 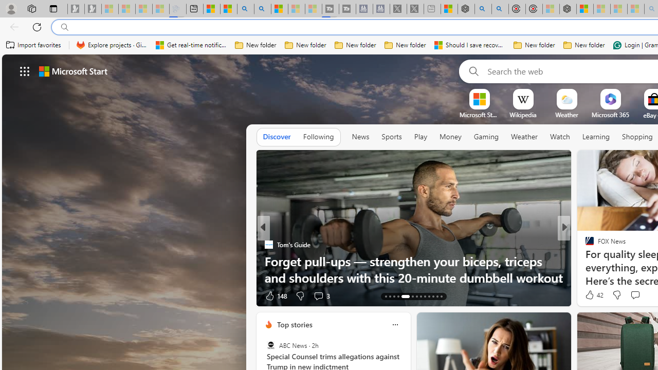 I want to click on Wikipedia, so click(x=523, y=115).